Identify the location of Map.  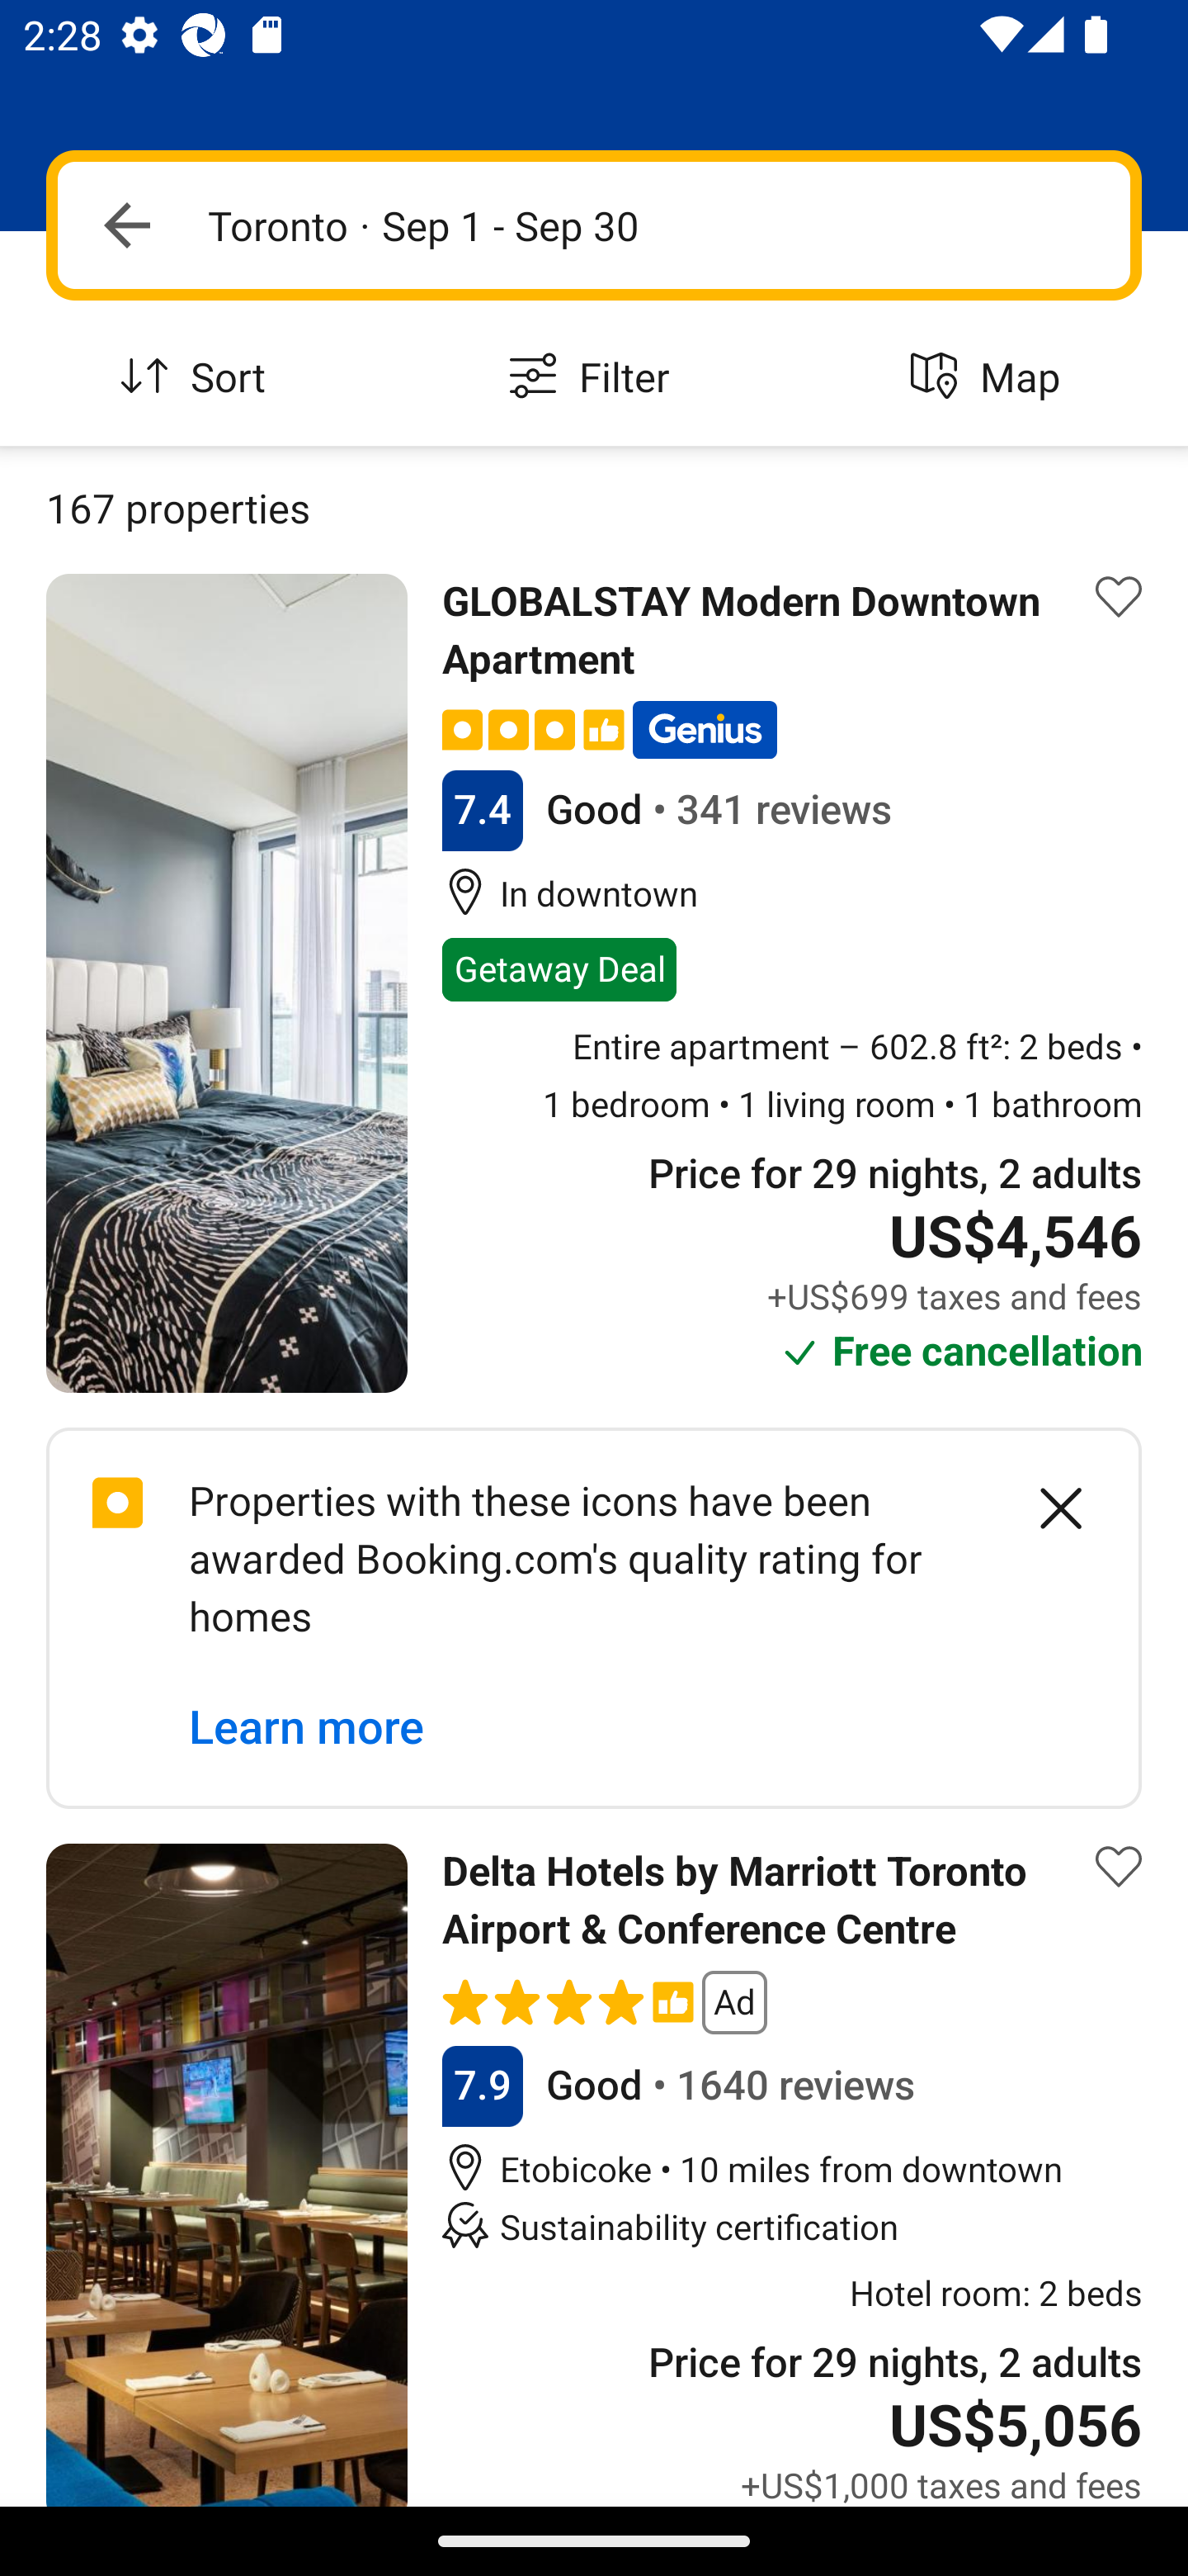
(990, 378).